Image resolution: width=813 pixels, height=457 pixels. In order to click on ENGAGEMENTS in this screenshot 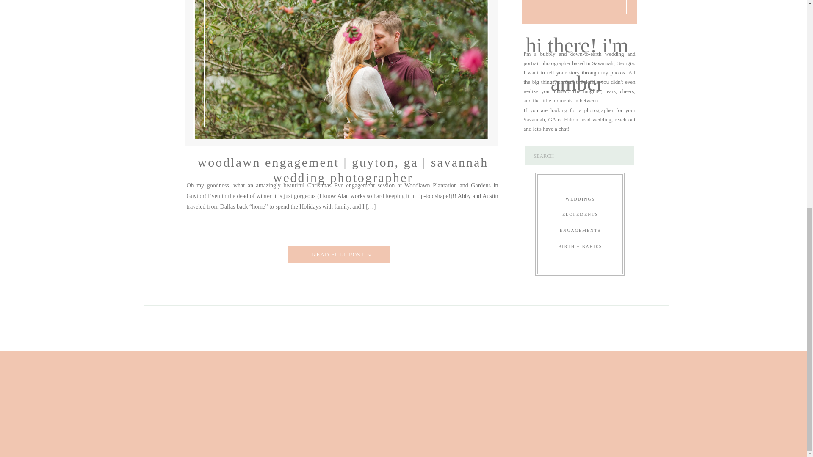, I will do `click(580, 232)`.